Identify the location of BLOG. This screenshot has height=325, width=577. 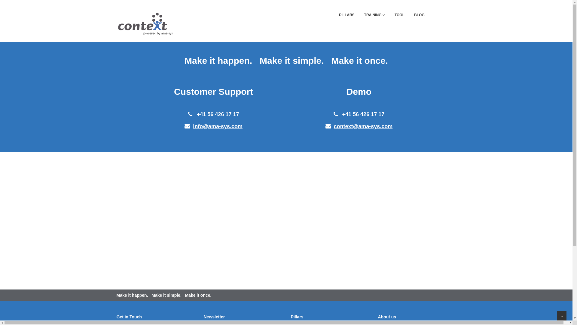
(420, 15).